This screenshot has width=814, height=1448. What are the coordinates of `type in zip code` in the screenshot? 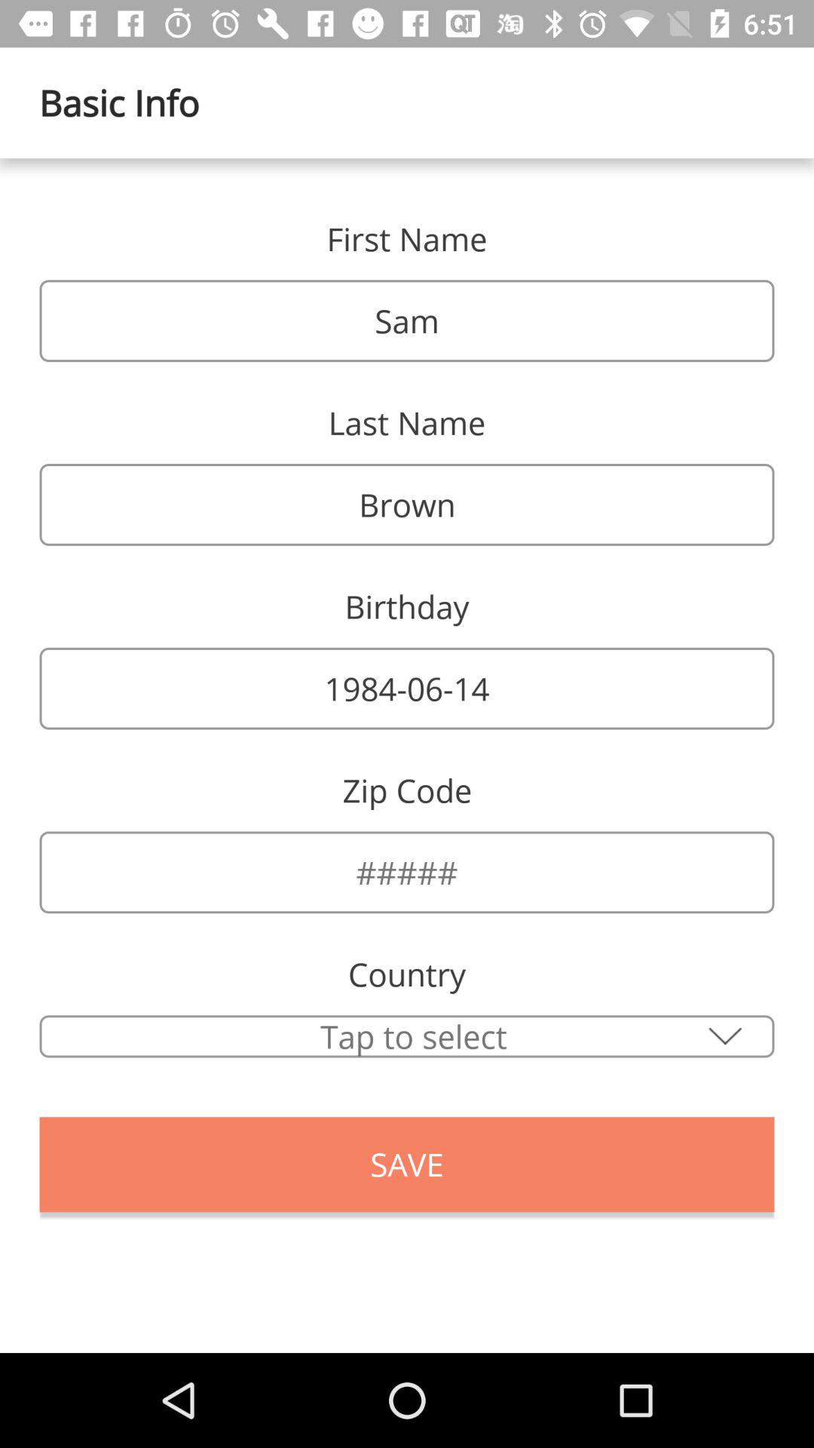 It's located at (407, 872).